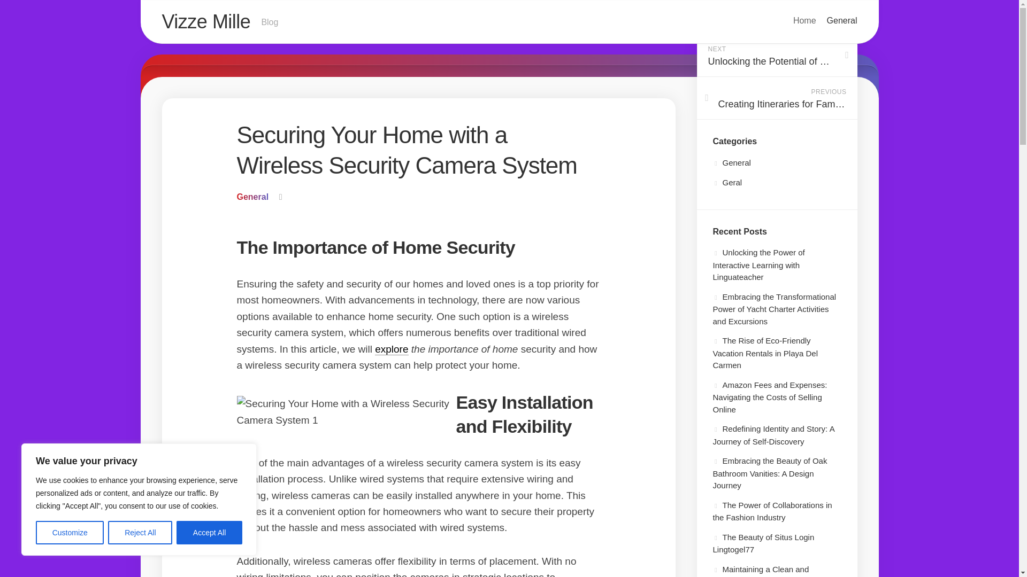 The height and width of the screenshot is (577, 1027). I want to click on General, so click(205, 21).